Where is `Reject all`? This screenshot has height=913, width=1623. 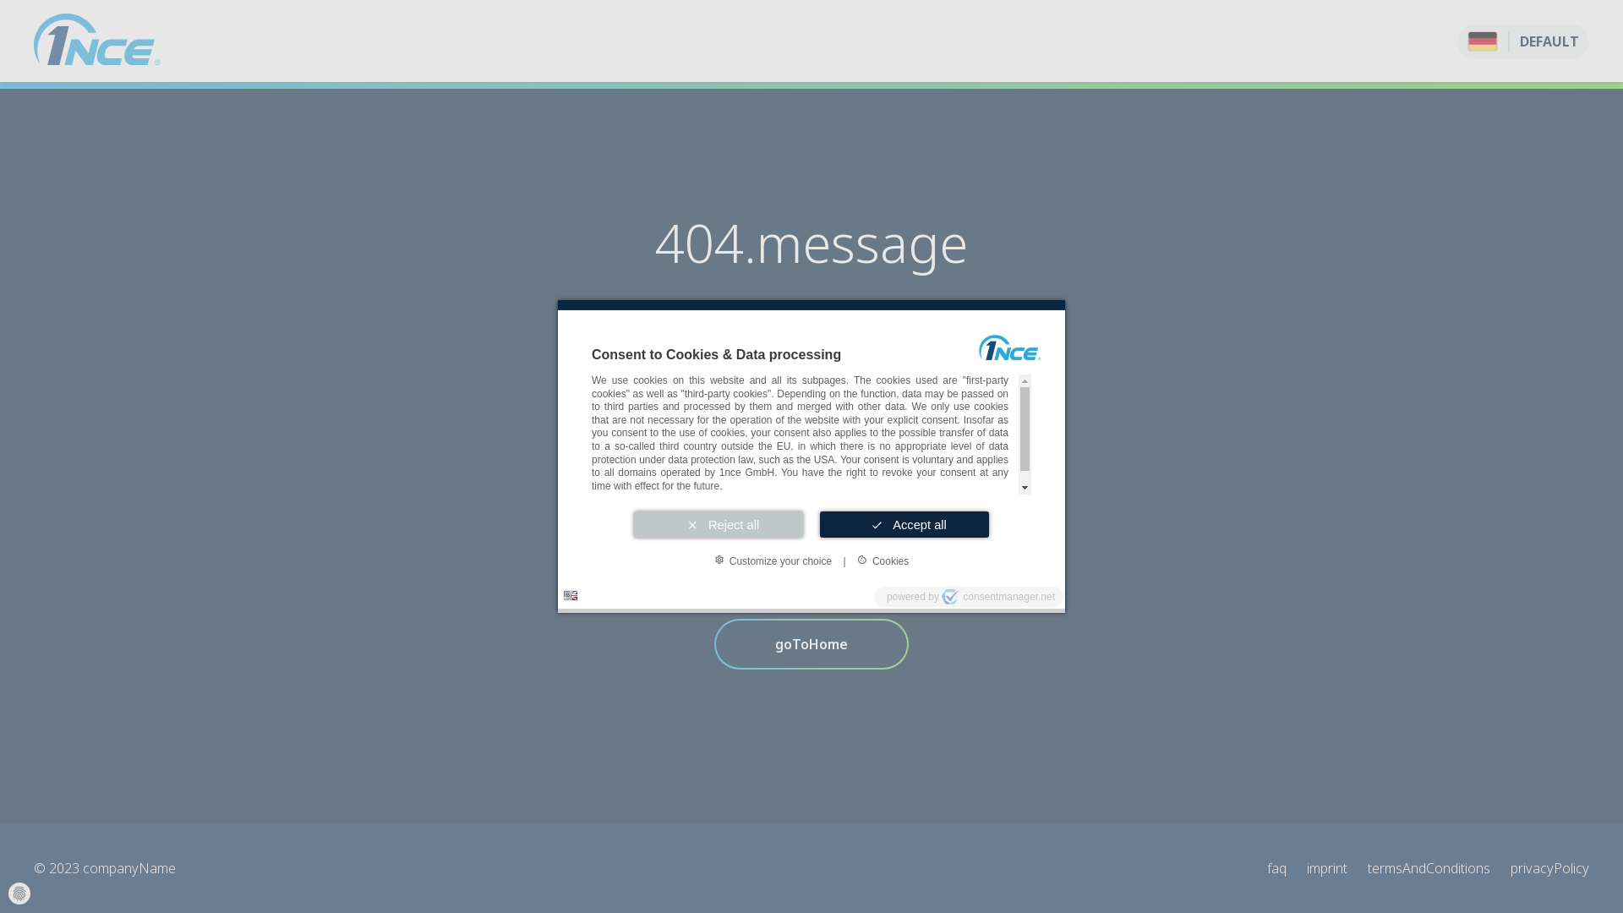 Reject all is located at coordinates (719, 524).